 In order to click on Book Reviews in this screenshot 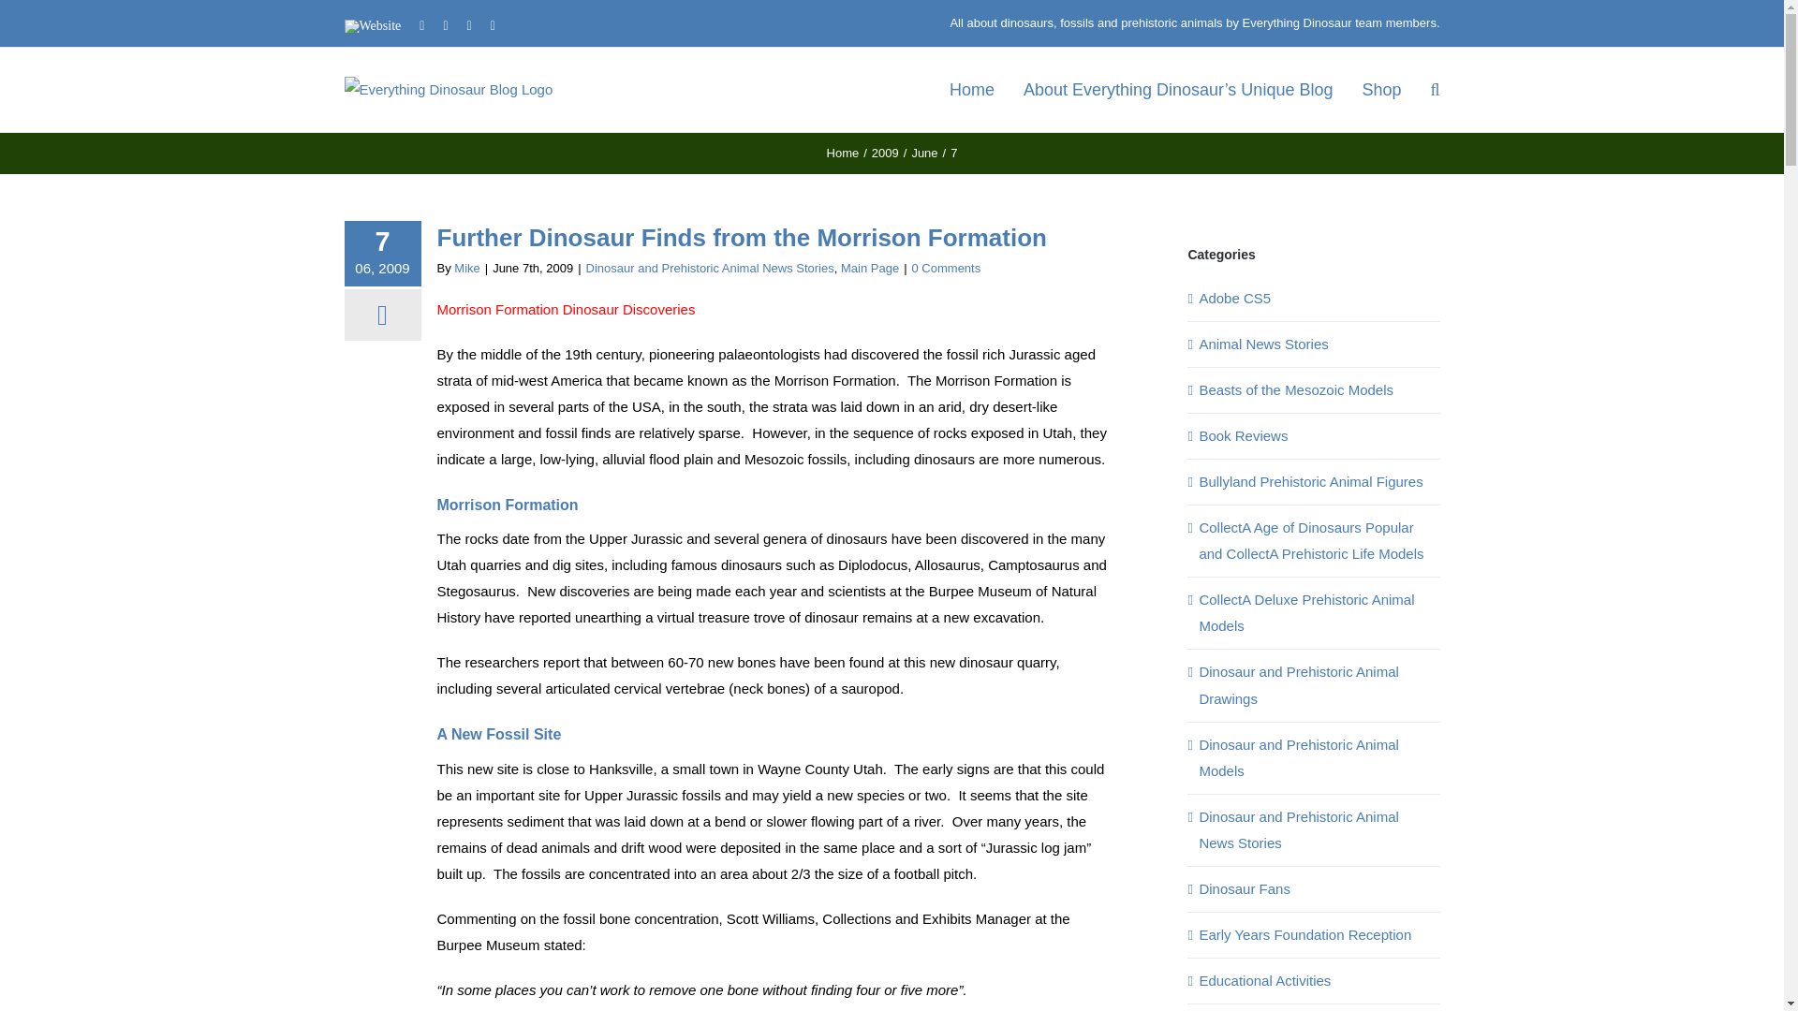, I will do `click(1314, 436)`.